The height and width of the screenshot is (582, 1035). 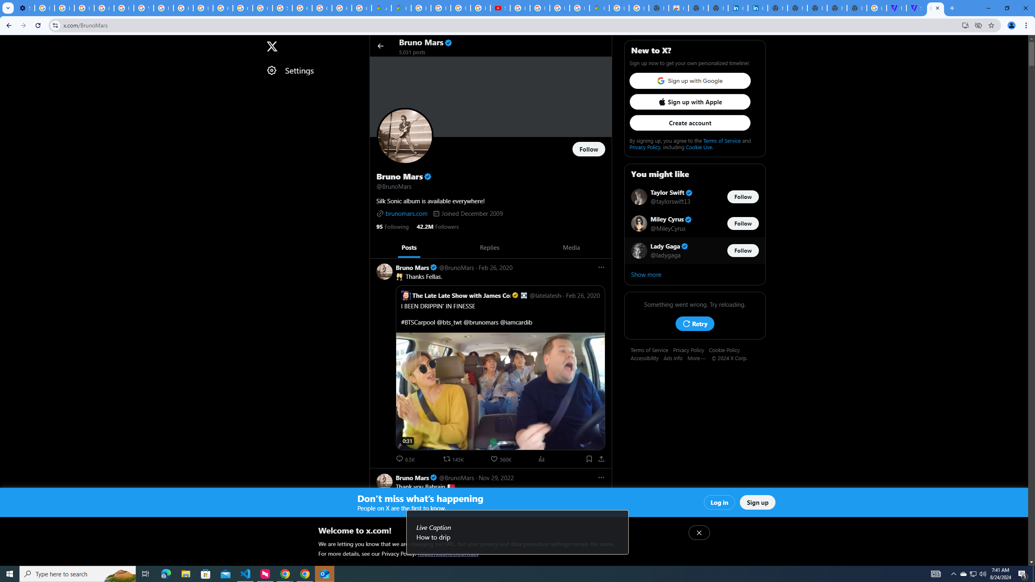 What do you see at coordinates (690, 81) in the screenshot?
I see `Sign up with Google` at bounding box center [690, 81].